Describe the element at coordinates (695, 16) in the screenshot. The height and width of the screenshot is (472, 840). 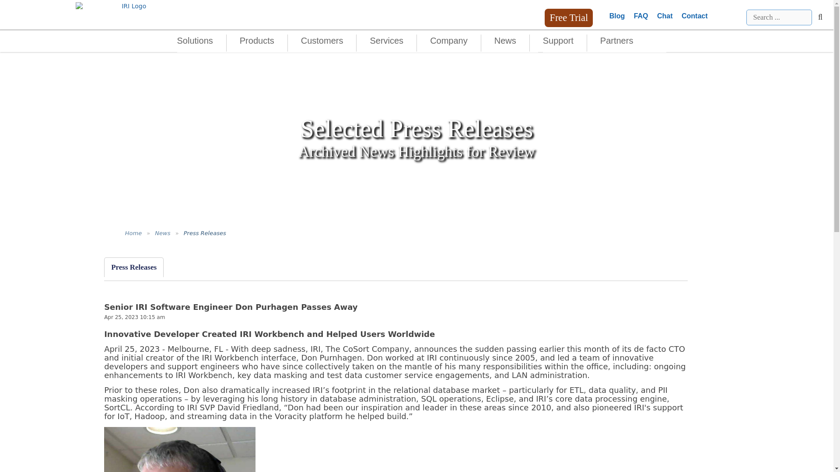
I see `Contact` at that location.